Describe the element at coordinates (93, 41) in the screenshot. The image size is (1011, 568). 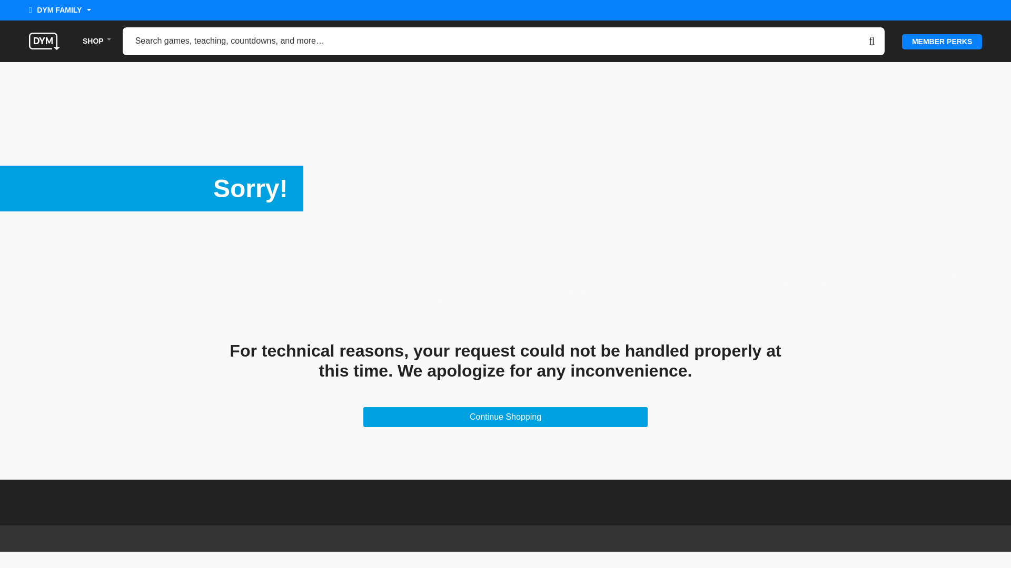
I see `SHOP` at that location.